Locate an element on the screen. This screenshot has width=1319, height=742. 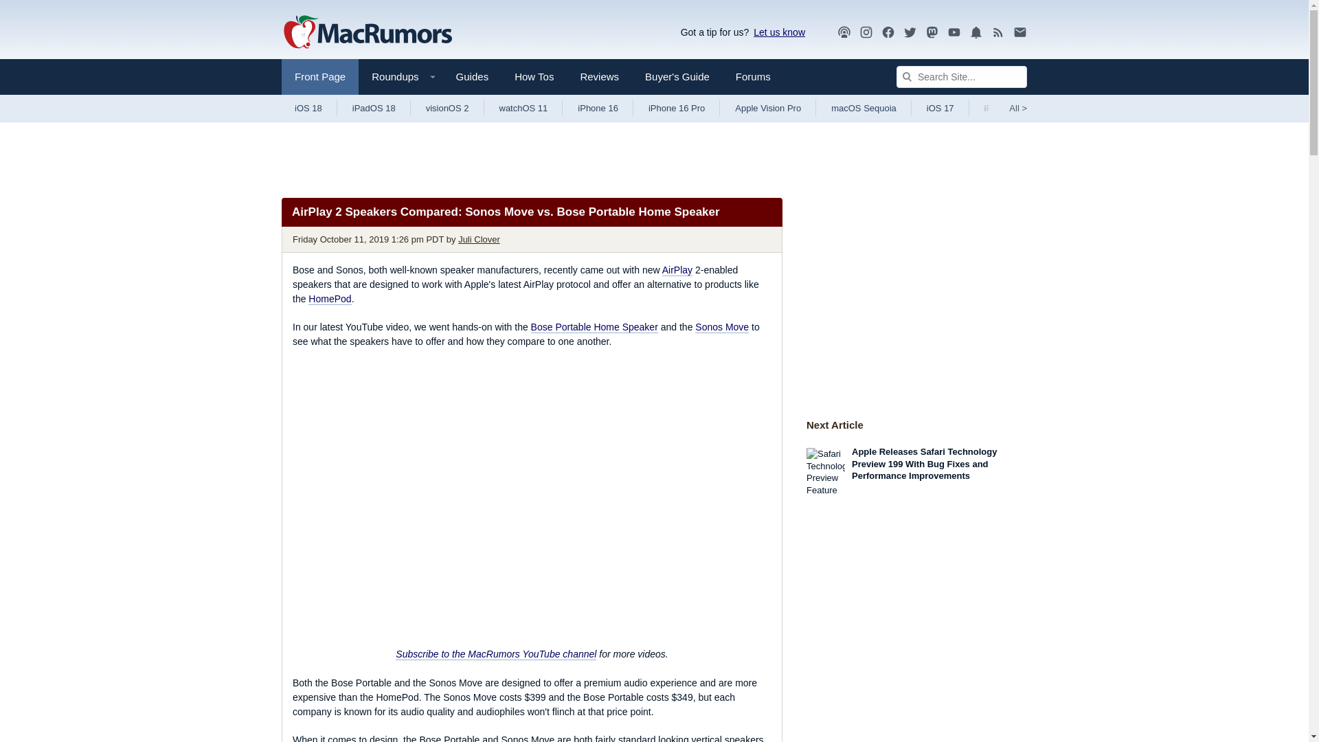
Mastodon is located at coordinates (932, 32).